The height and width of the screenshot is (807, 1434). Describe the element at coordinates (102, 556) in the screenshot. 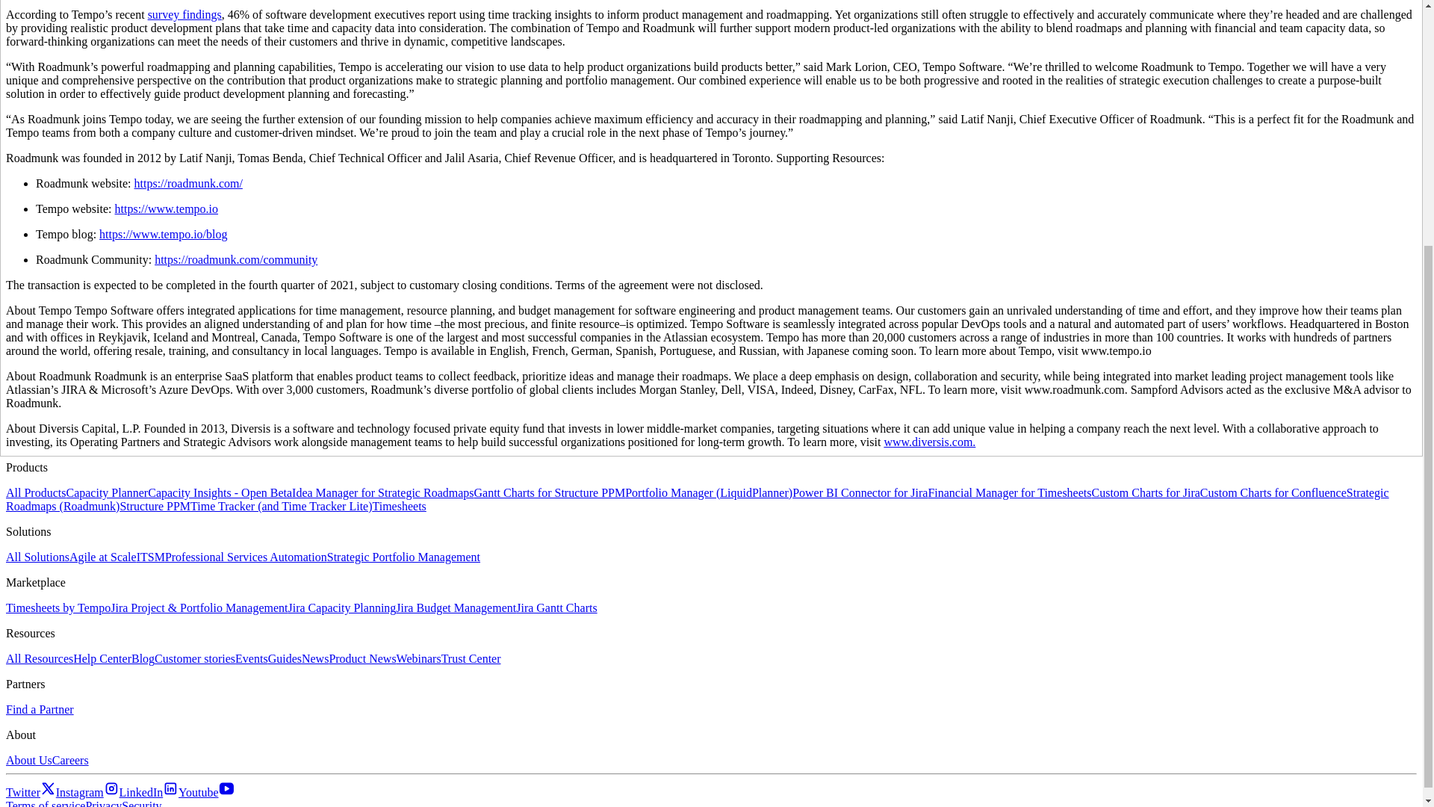

I see `Agile at Scale` at that location.